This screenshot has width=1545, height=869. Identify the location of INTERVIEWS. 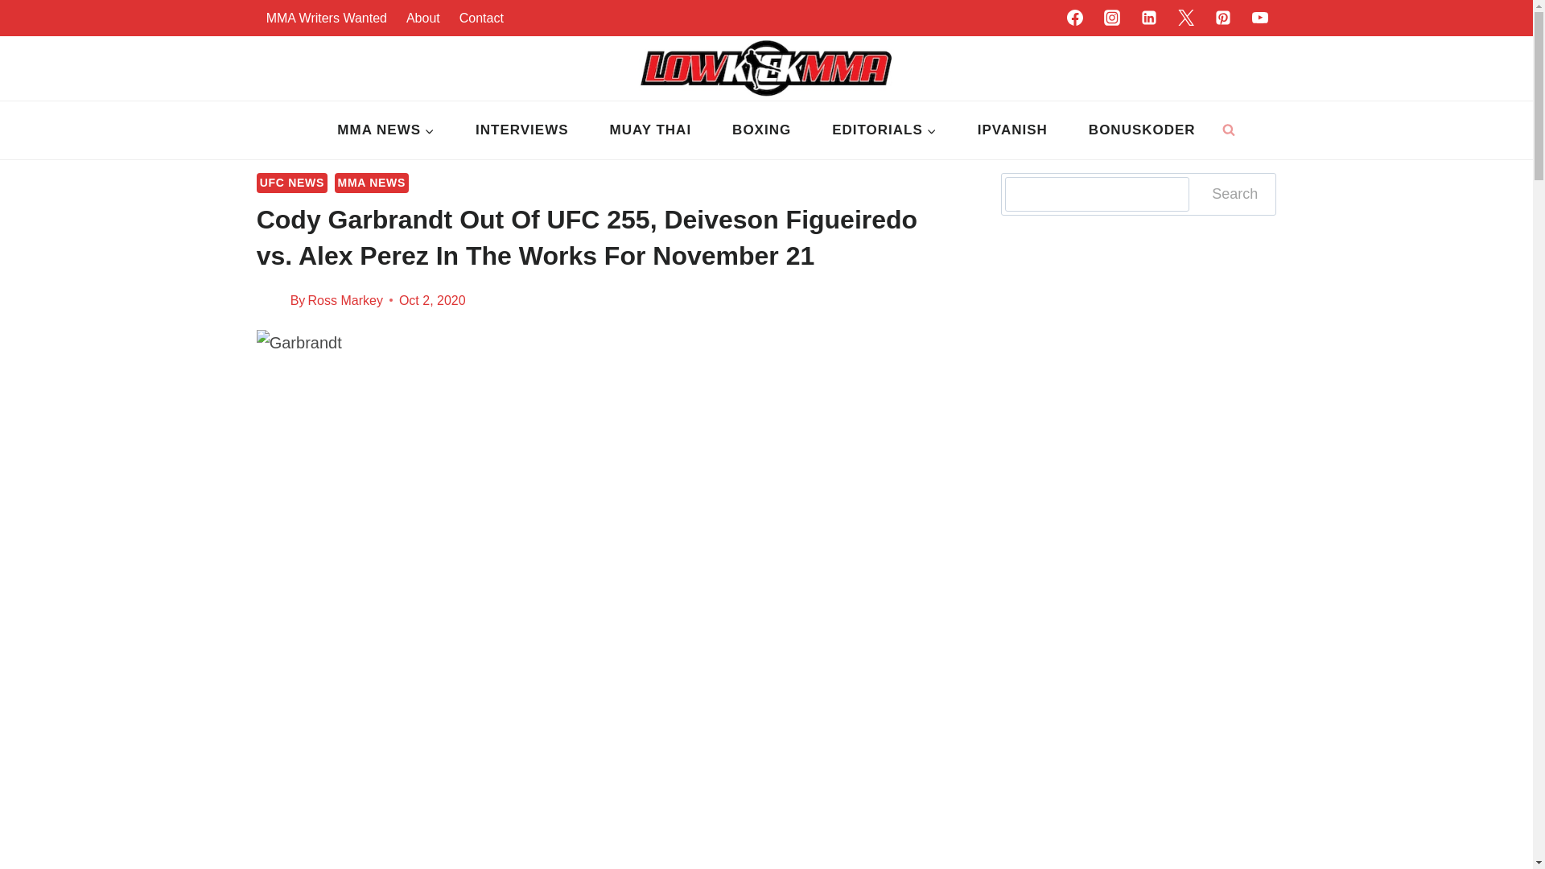
(521, 130).